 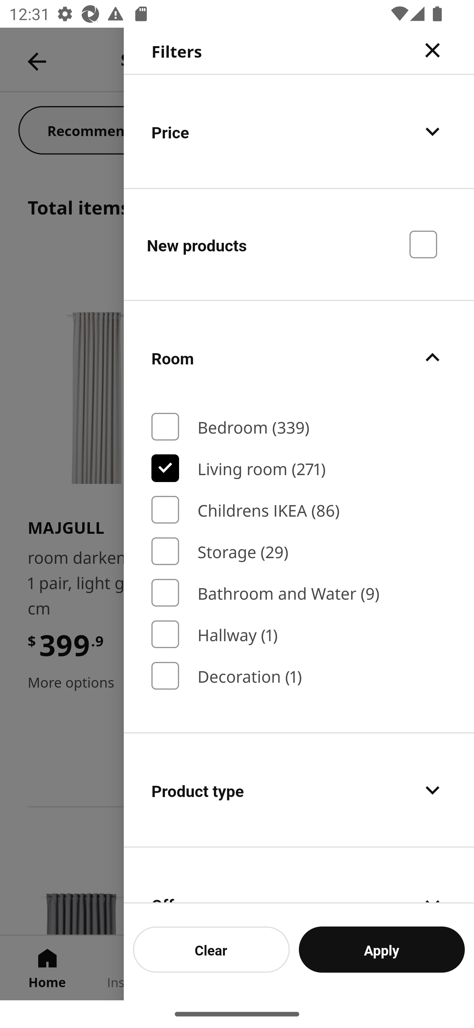 What do you see at coordinates (299, 634) in the screenshot?
I see `Hallway (1)` at bounding box center [299, 634].